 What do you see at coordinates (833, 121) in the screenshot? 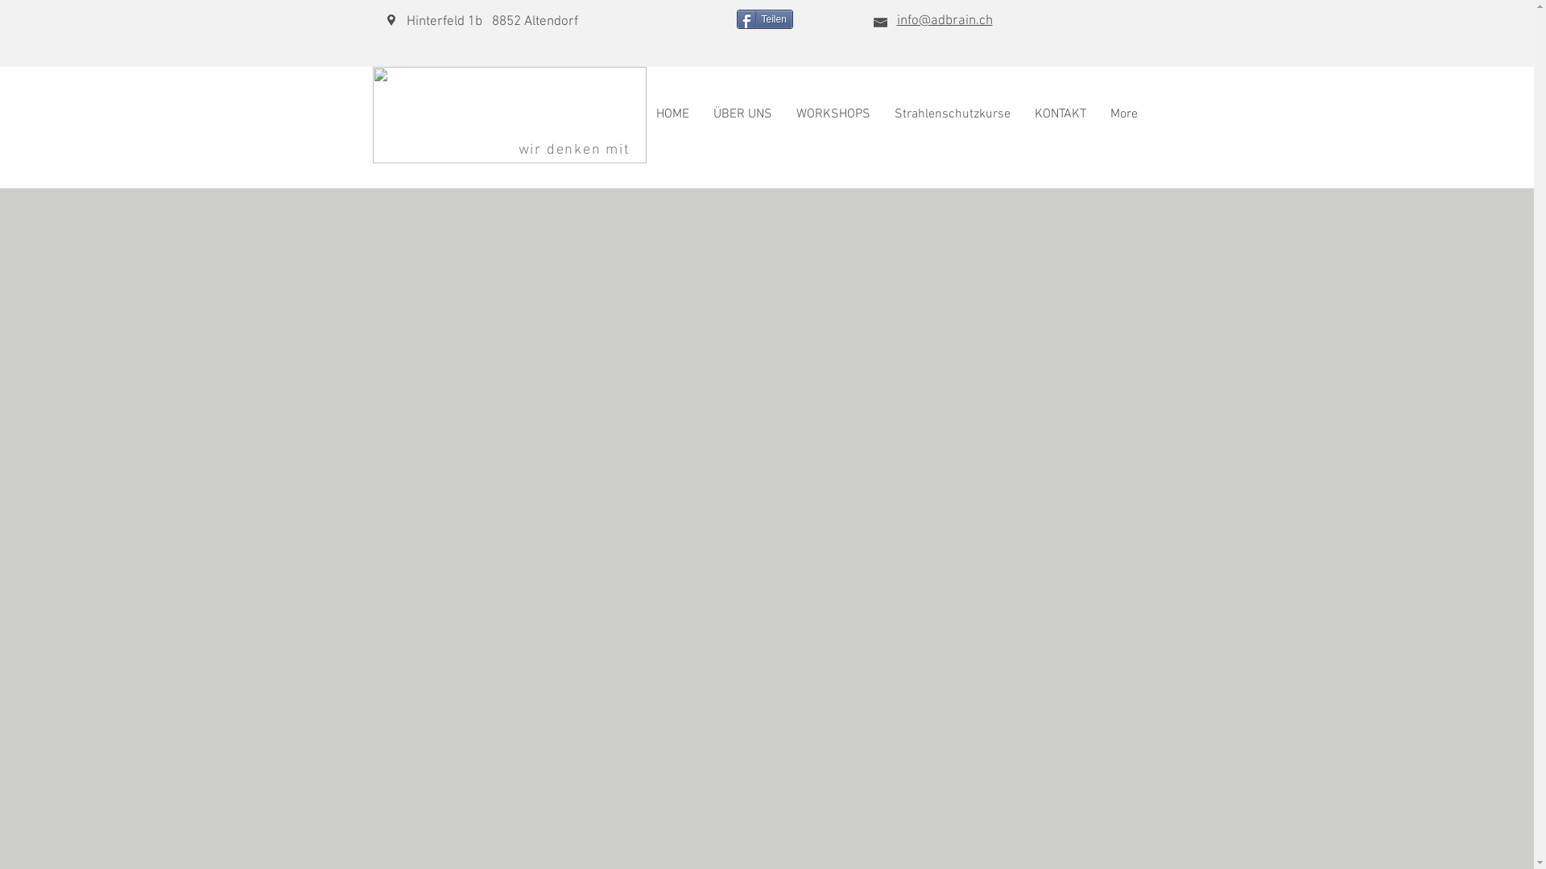
I see `WORKSHOPS` at bounding box center [833, 121].